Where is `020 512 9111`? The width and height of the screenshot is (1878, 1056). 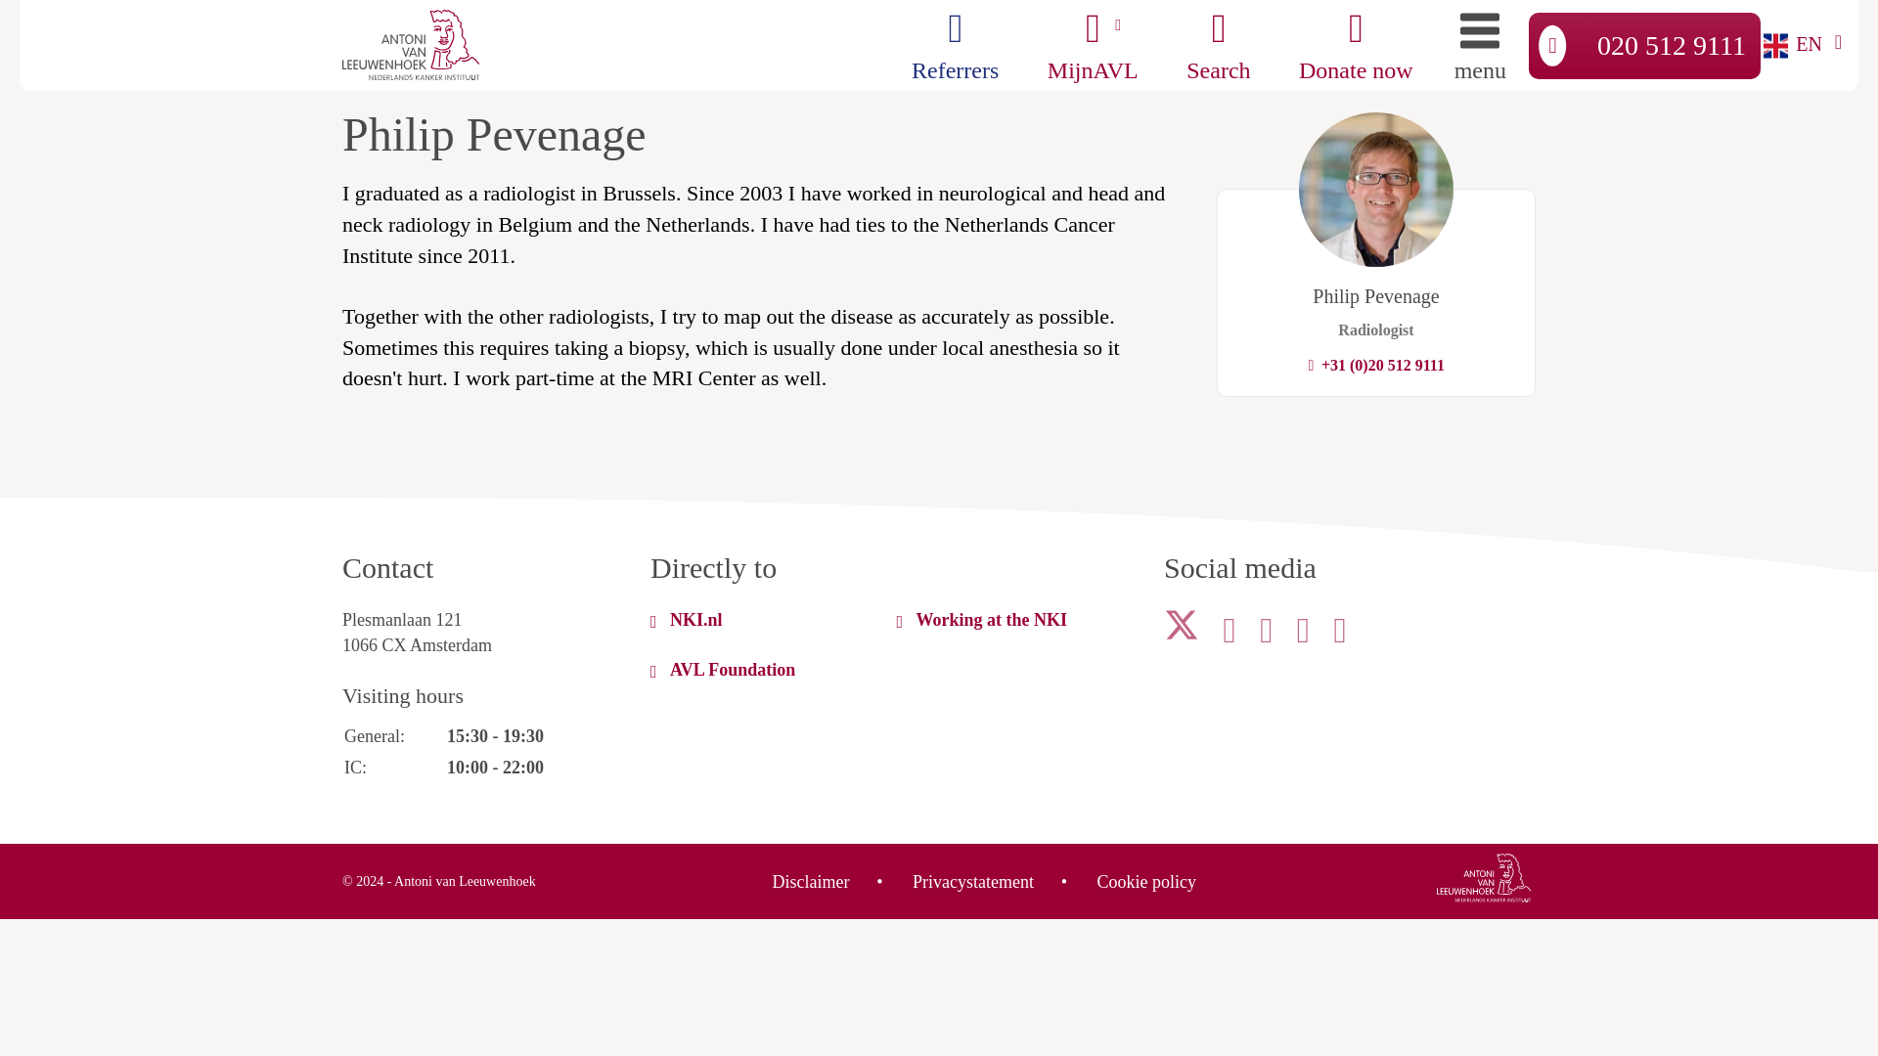
020 512 9111 is located at coordinates (1644, 44).